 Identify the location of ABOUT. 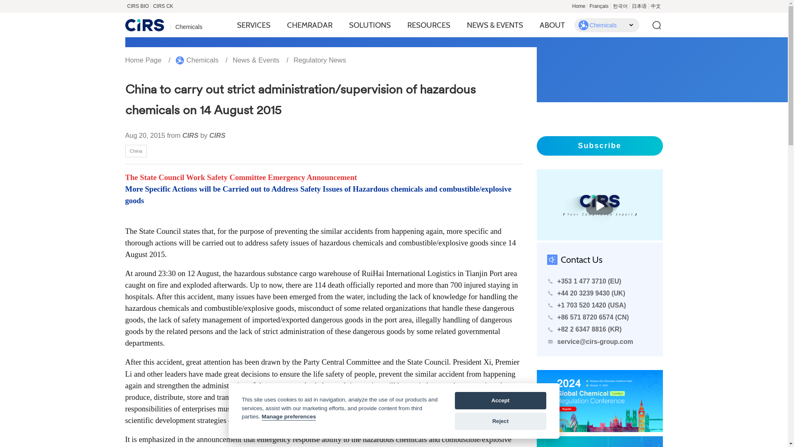
(552, 25).